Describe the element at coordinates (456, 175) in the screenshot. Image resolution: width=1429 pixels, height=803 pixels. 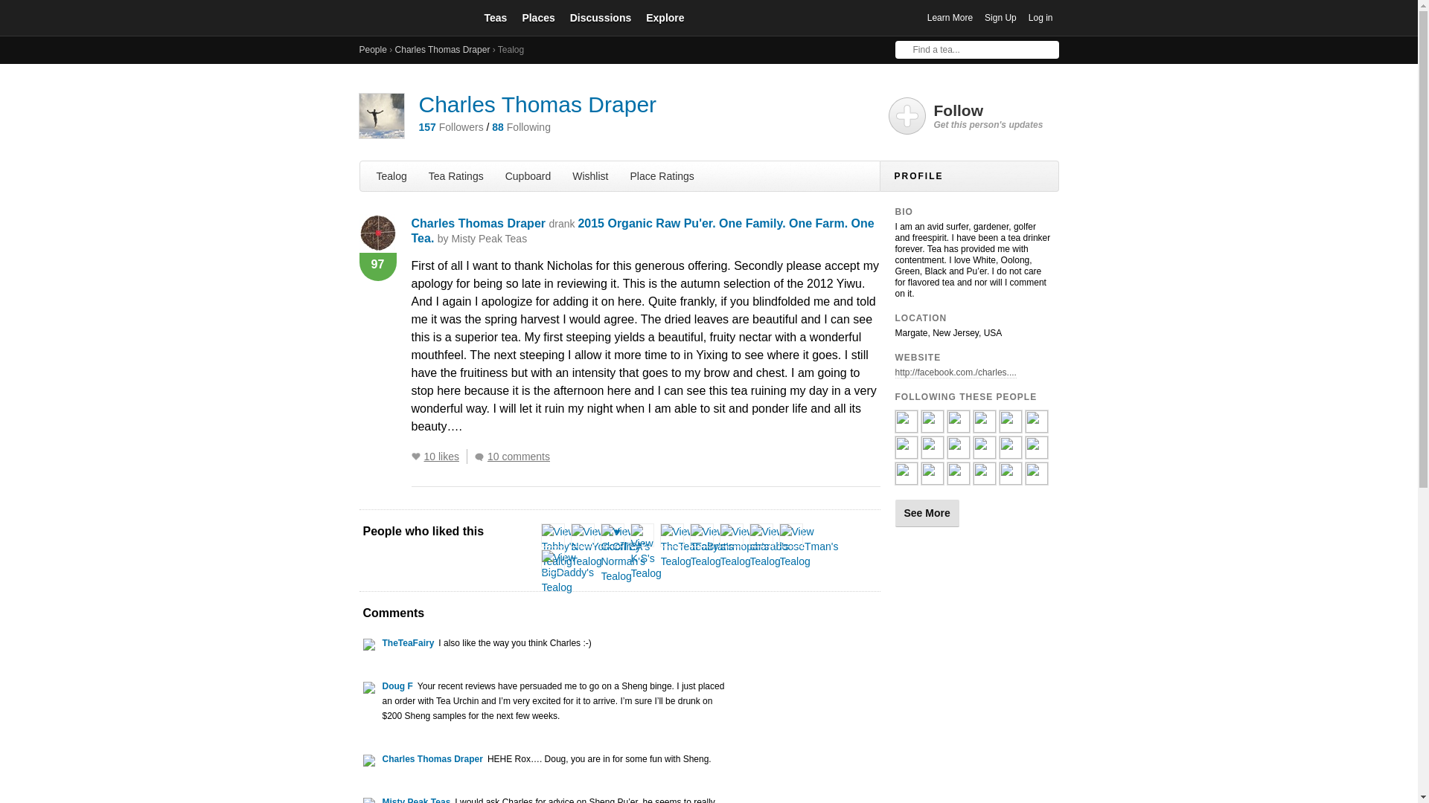
I see `Tea Ratings` at that location.